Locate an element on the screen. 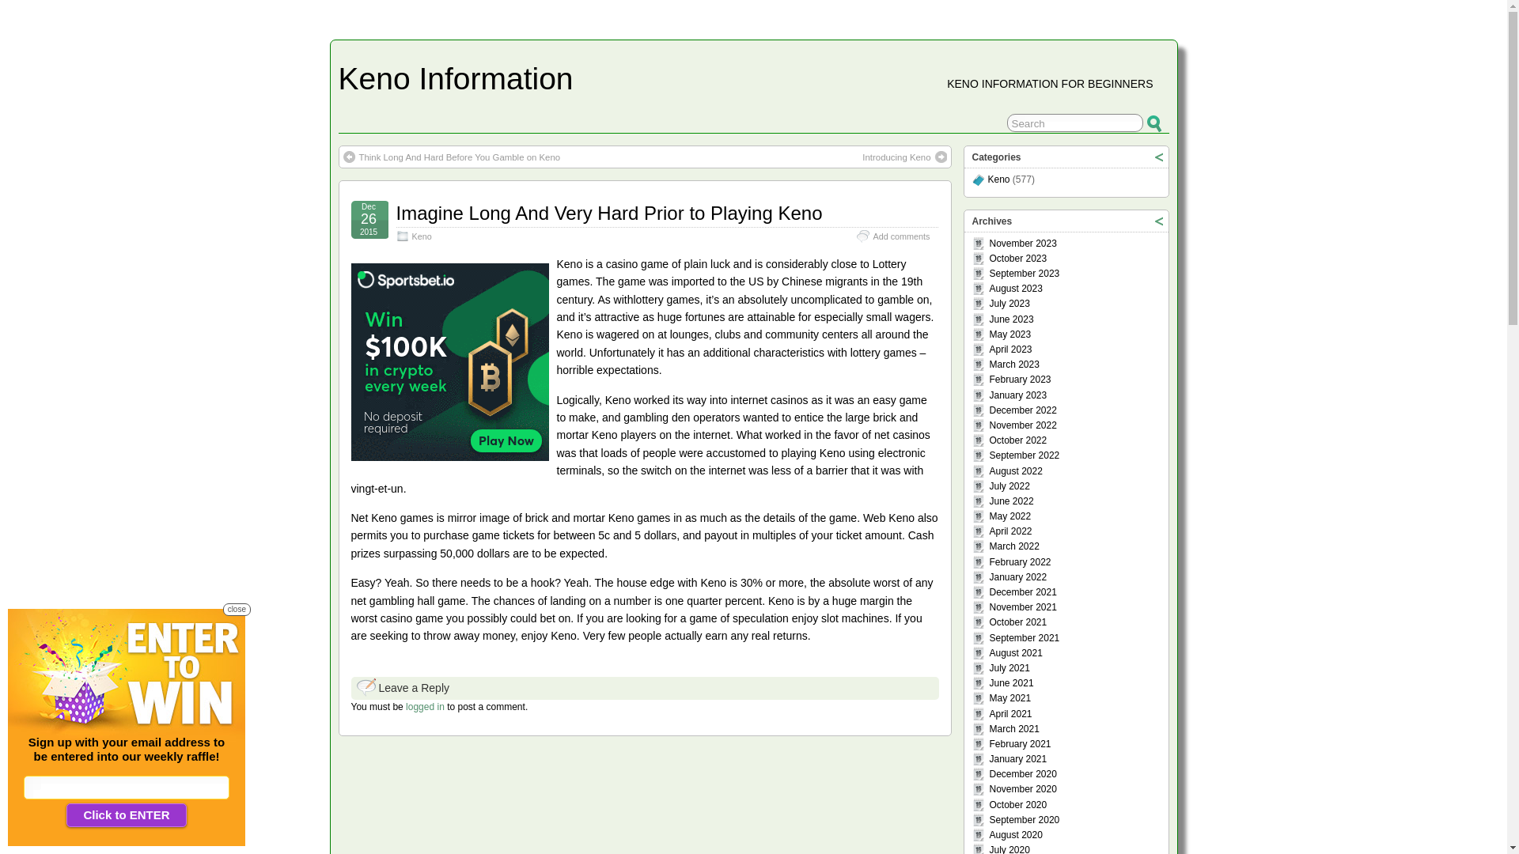 Image resolution: width=1519 pixels, height=854 pixels. March 2022 is located at coordinates (1014, 546).